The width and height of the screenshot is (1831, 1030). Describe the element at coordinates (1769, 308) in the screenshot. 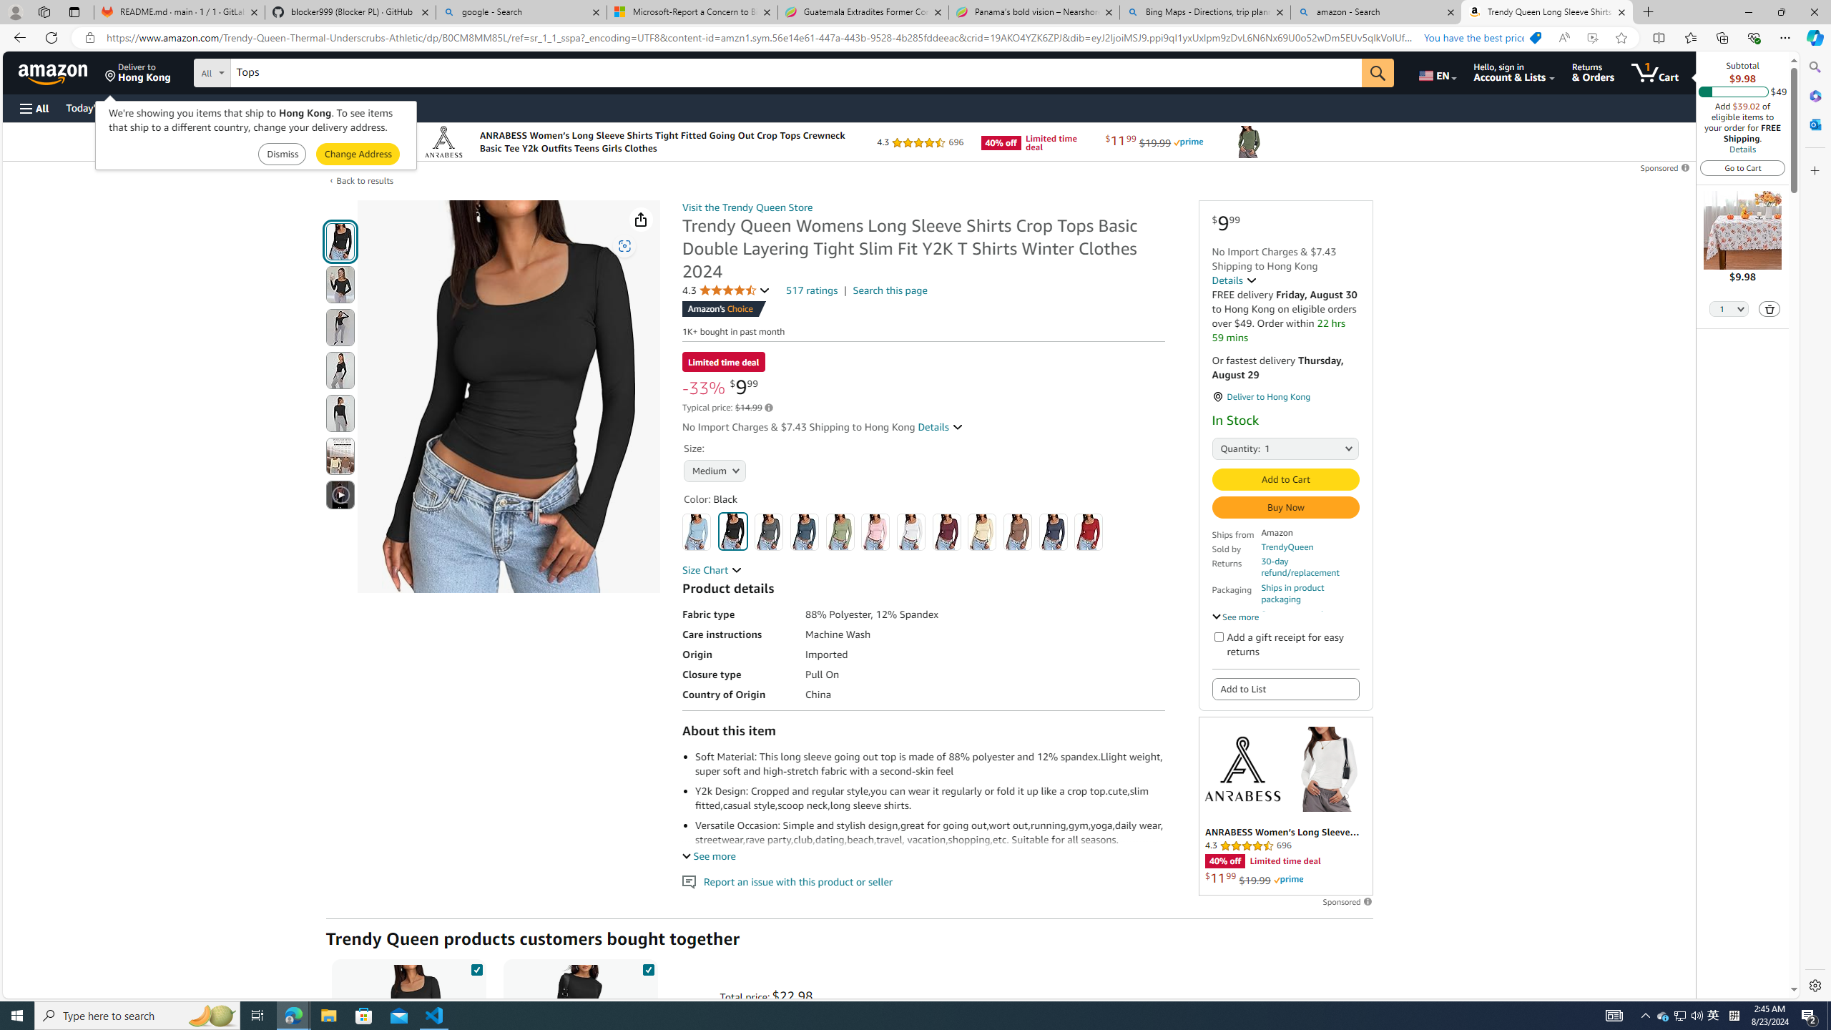

I see `Delete` at that location.